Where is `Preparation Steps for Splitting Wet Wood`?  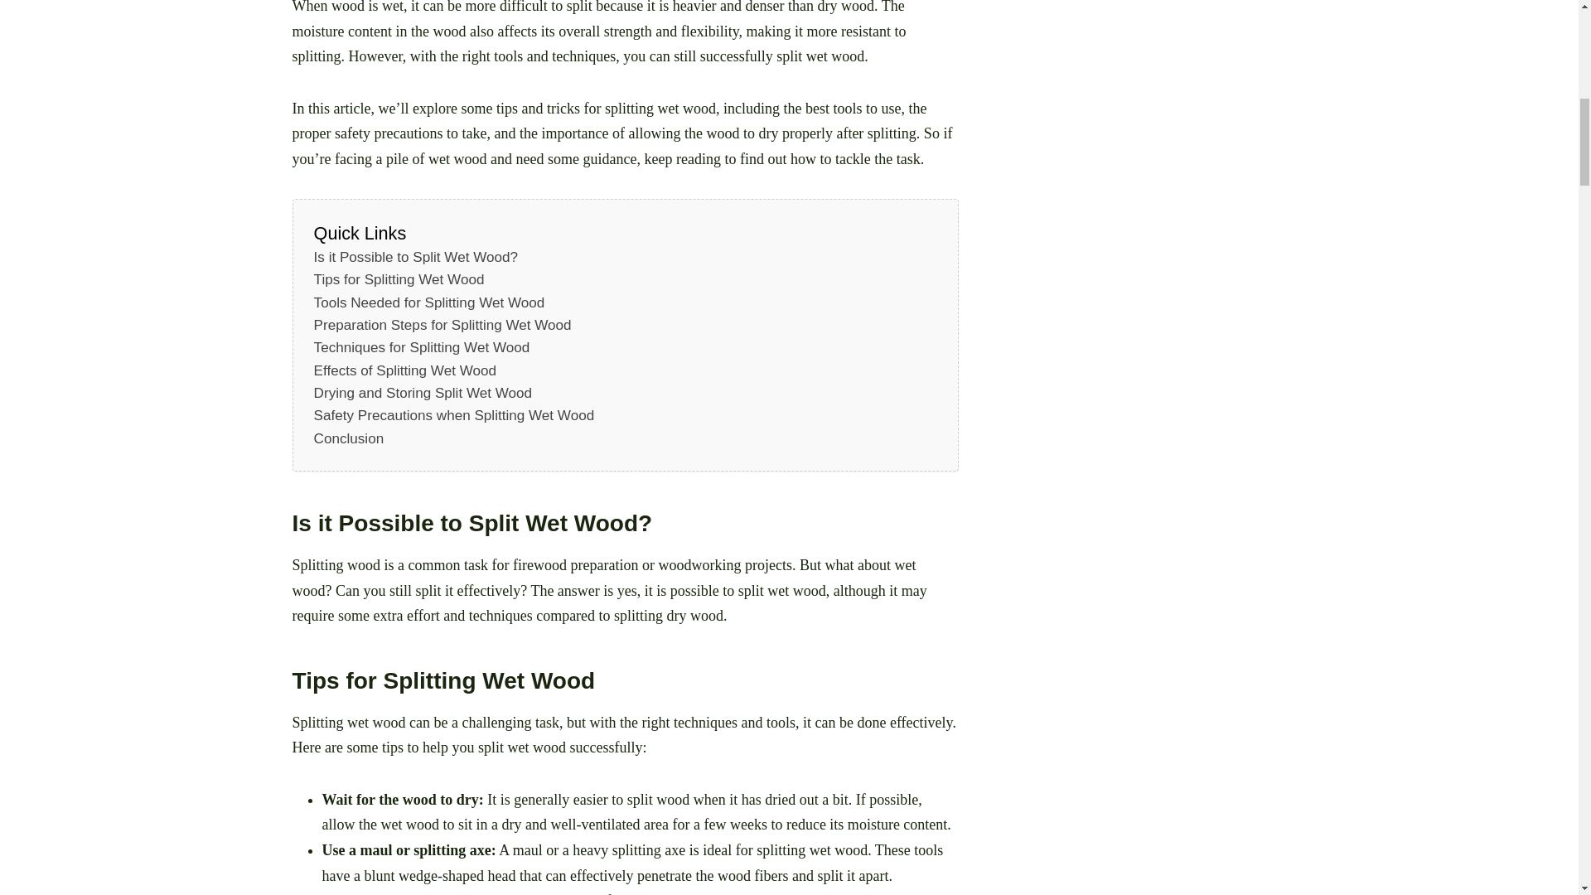
Preparation Steps for Splitting Wet Wood is located at coordinates (442, 325).